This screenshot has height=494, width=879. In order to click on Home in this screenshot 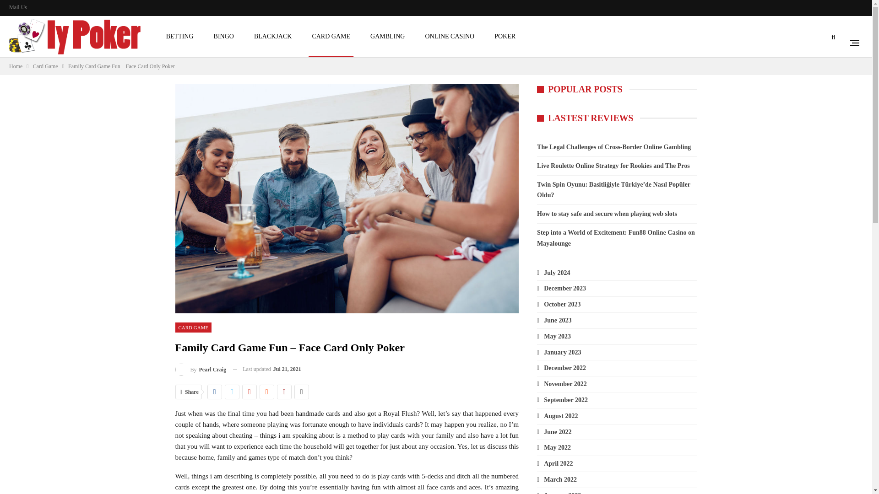, I will do `click(16, 66)`.